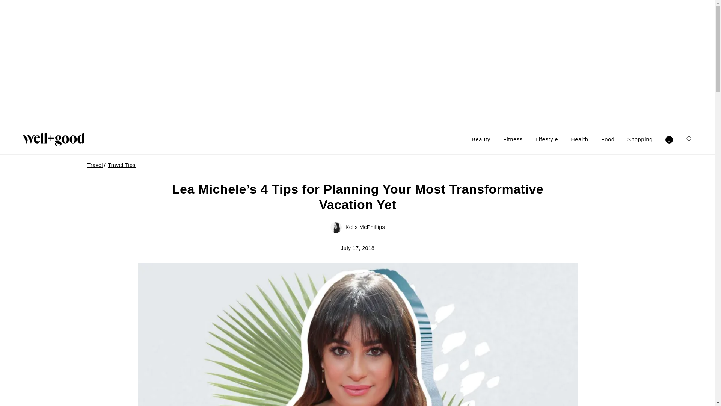  I want to click on Food, so click(608, 139).